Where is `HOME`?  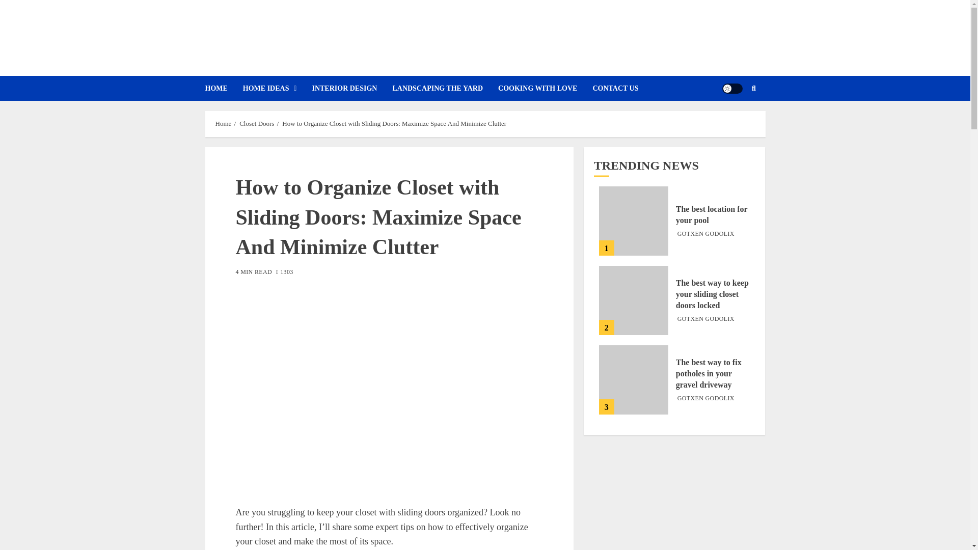
HOME is located at coordinates (223, 88).